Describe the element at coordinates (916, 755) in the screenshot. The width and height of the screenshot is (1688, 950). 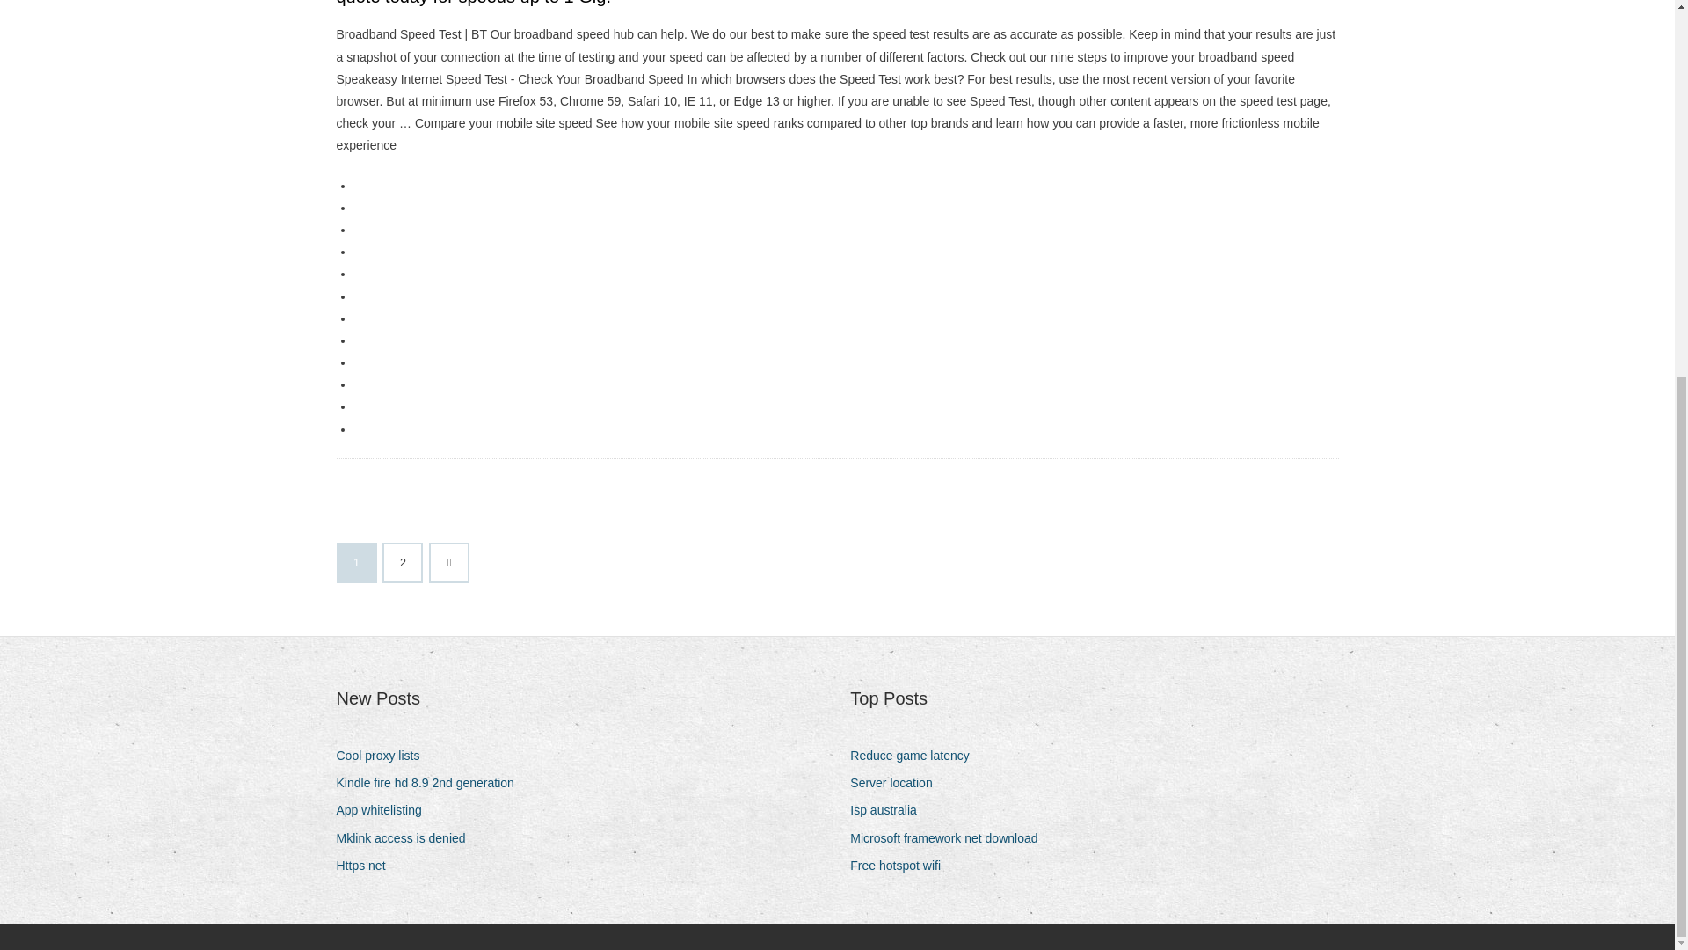
I see `Reduce game latency` at that location.